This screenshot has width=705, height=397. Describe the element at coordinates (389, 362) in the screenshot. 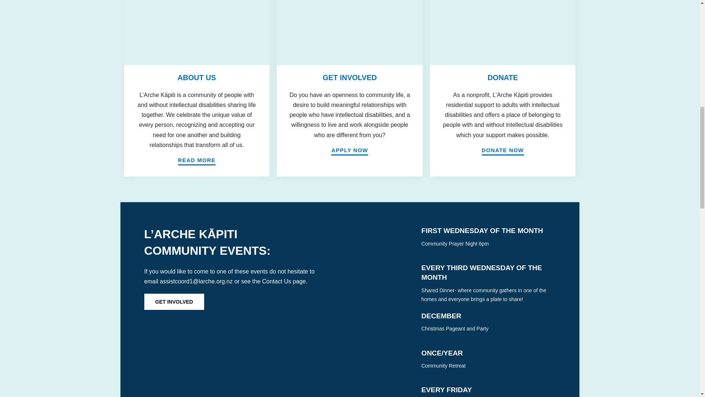

I see `community-retreat` at that location.